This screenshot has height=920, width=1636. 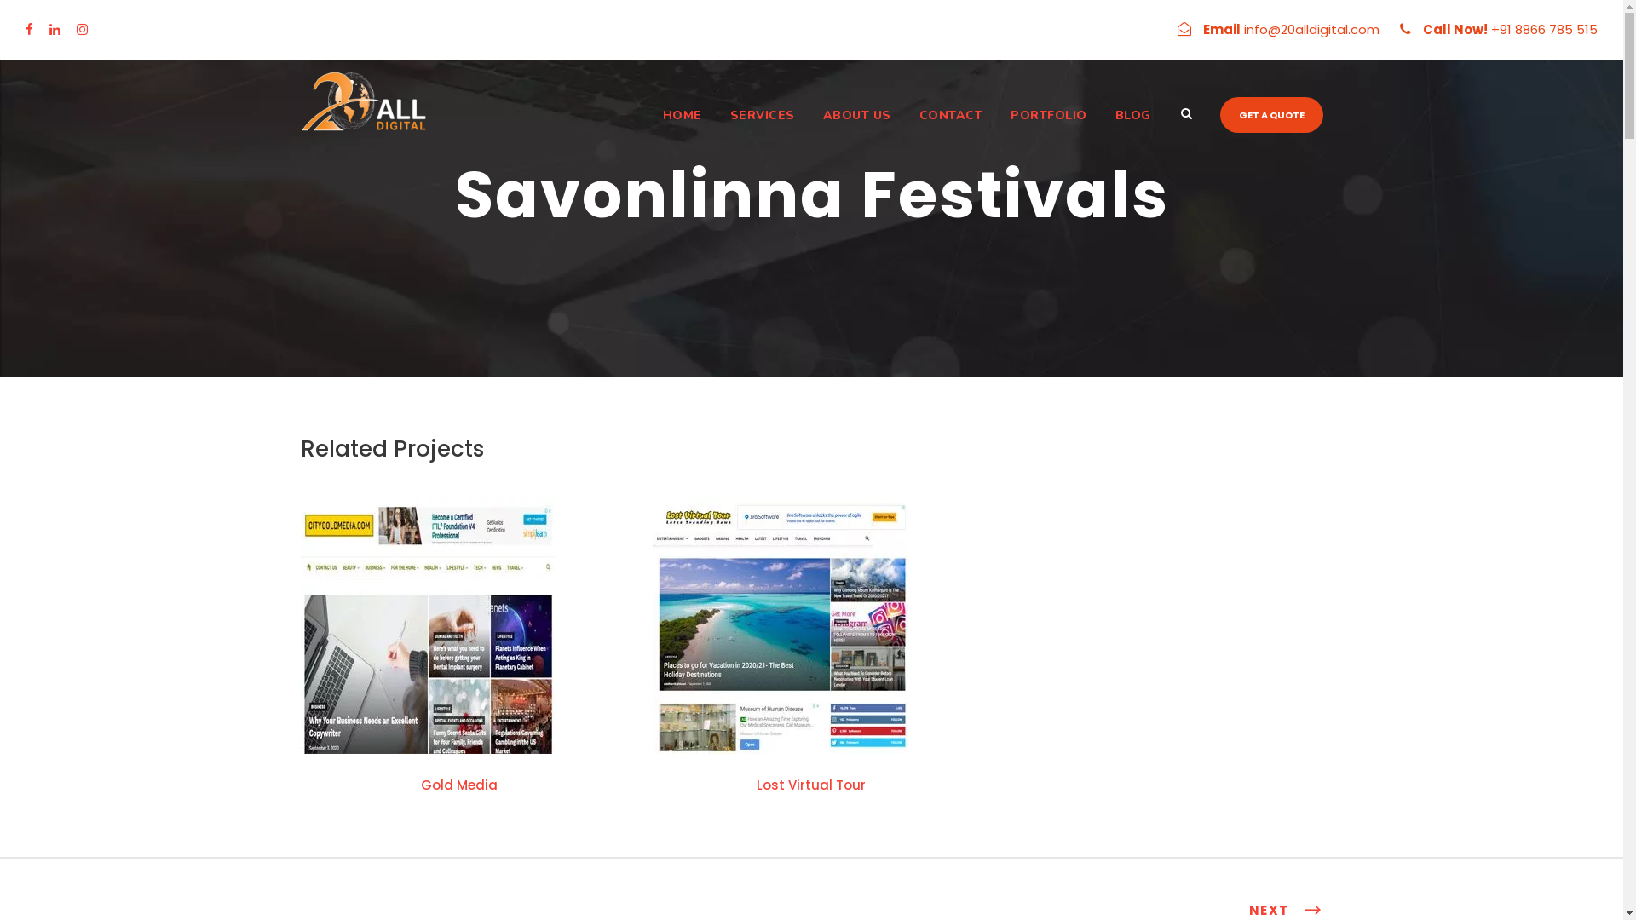 I want to click on facebook, so click(x=29, y=29).